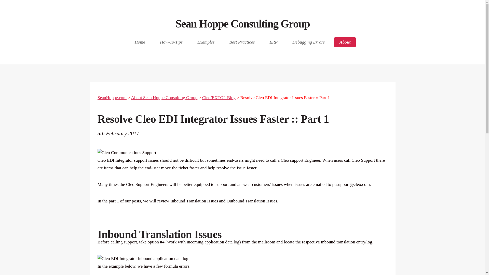 This screenshot has width=489, height=275. I want to click on ERP, so click(273, 42).